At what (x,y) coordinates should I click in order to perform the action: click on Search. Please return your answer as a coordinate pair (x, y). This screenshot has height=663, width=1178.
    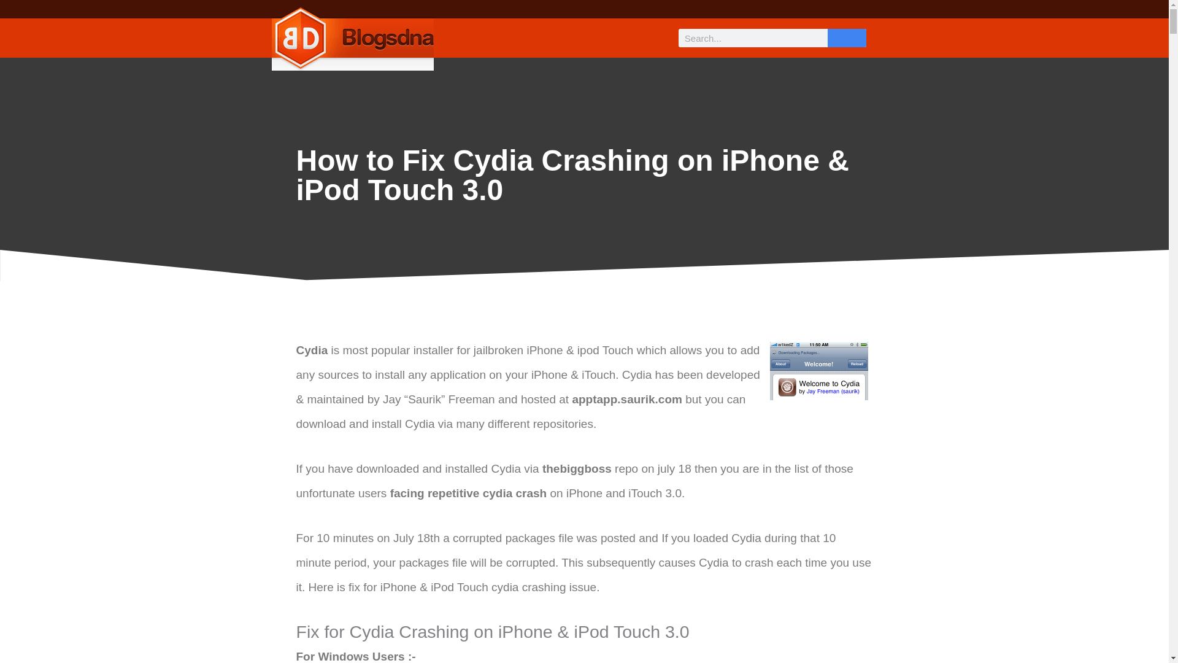
    Looking at the image, I should click on (847, 38).